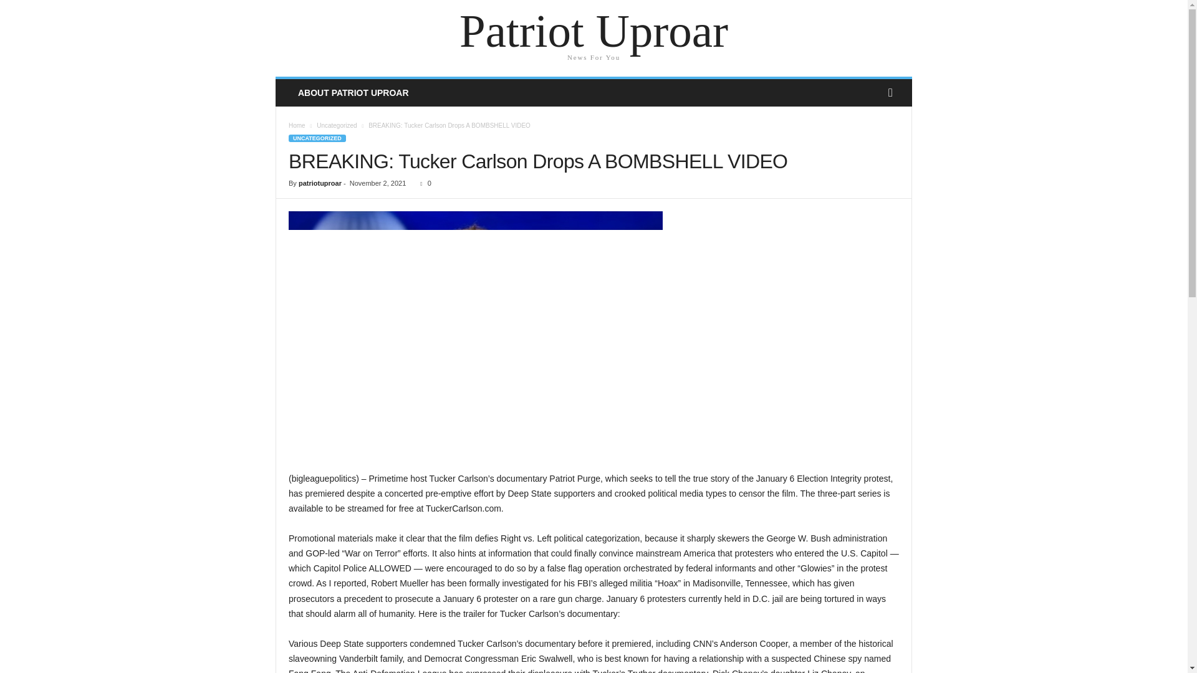  I want to click on 0, so click(423, 183).